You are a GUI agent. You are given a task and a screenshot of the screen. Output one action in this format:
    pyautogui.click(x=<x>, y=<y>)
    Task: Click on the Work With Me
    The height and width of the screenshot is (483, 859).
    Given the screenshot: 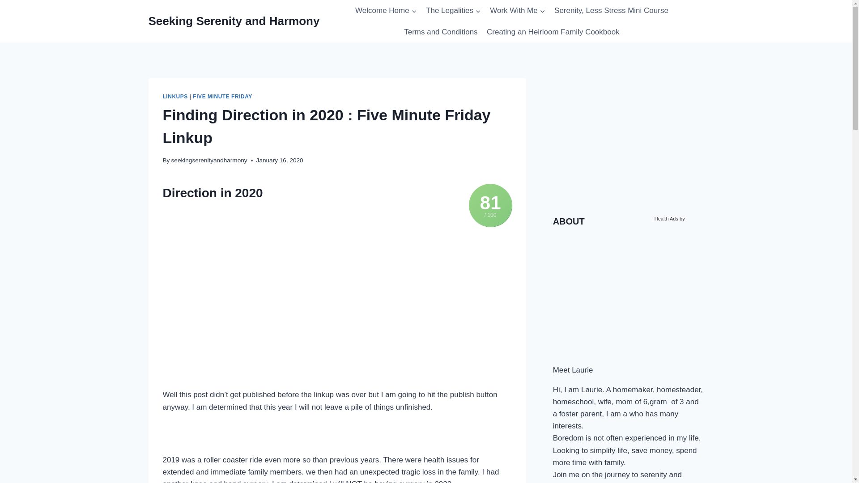 What is the action you would take?
    pyautogui.click(x=517, y=11)
    